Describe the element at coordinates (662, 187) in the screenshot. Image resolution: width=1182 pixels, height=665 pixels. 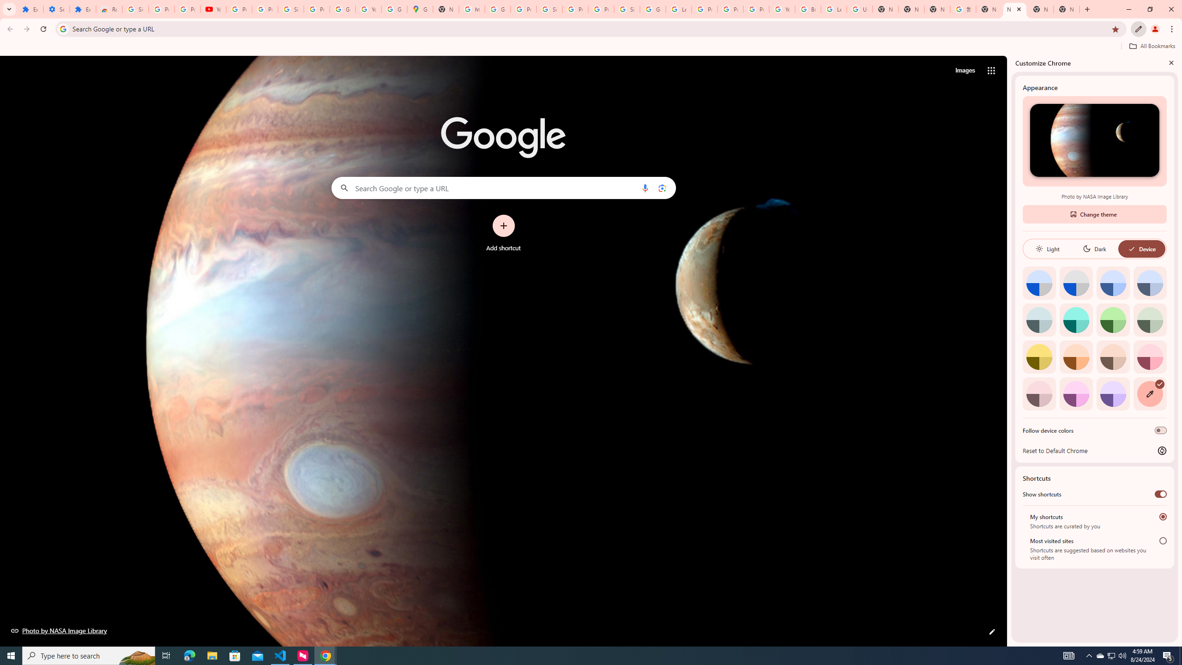
I see `Search by image` at that location.